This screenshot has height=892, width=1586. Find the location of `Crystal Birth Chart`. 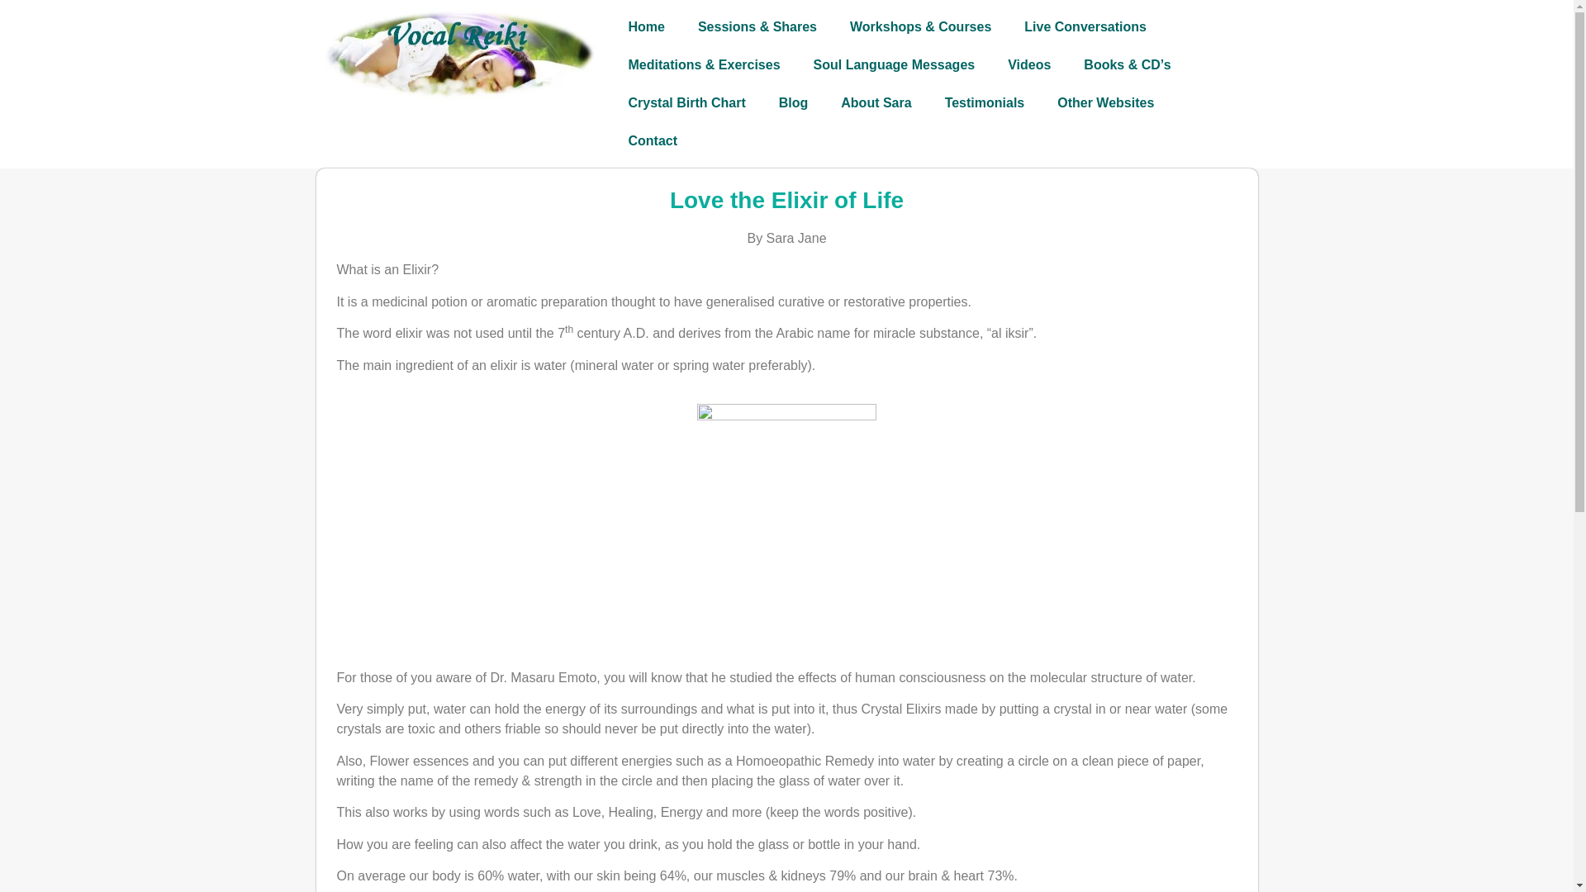

Crystal Birth Chart is located at coordinates (686, 102).